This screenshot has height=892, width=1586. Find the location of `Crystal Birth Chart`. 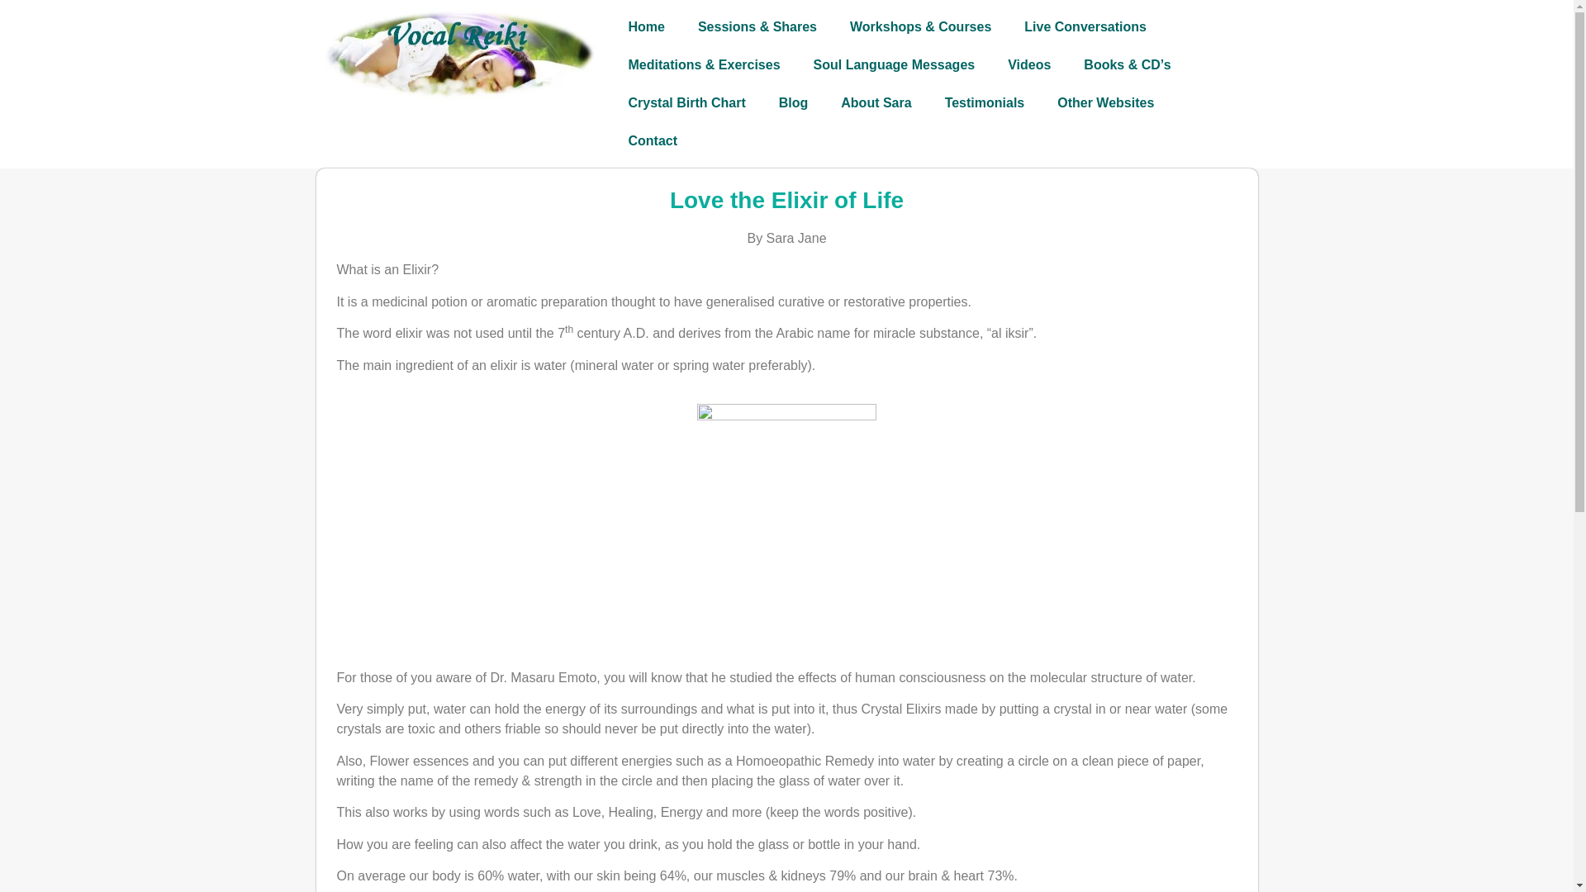

Crystal Birth Chart is located at coordinates (686, 102).